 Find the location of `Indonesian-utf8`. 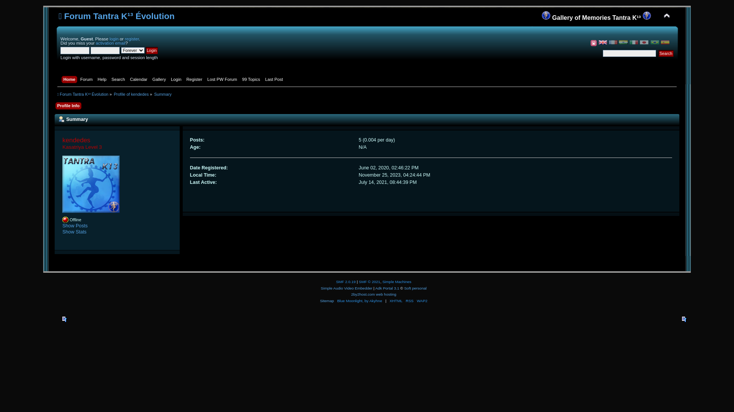

Indonesian-utf8 is located at coordinates (624, 42).